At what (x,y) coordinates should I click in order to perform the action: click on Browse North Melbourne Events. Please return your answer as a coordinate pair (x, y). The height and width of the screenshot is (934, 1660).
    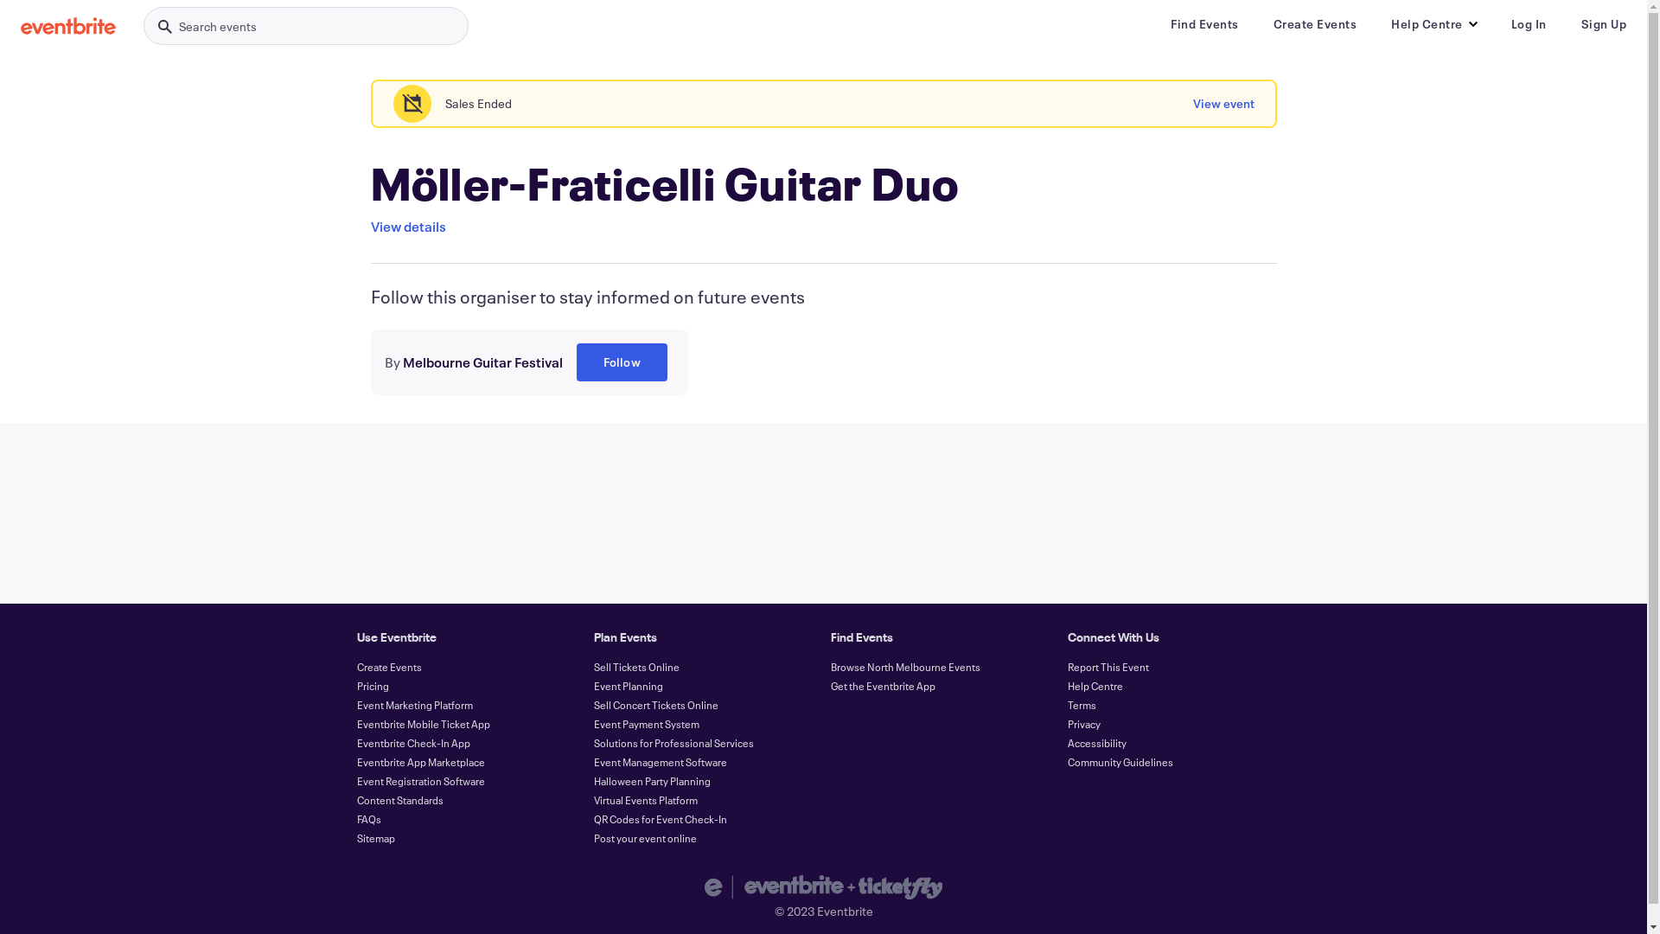
    Looking at the image, I should click on (904, 667).